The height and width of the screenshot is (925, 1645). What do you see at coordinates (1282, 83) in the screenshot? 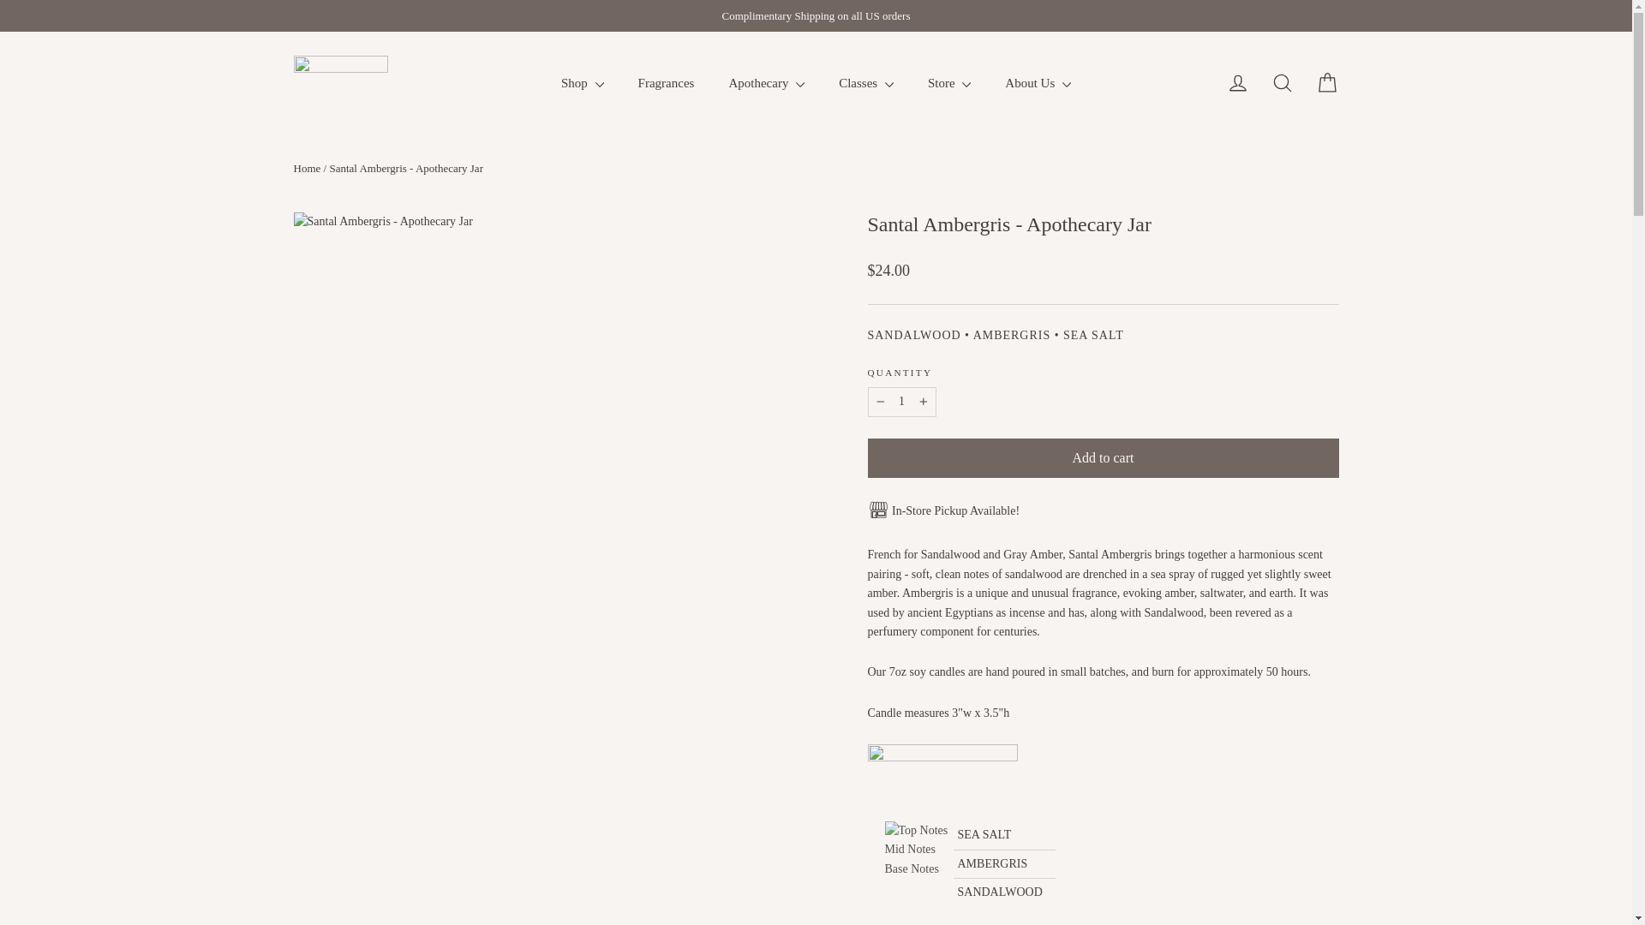
I see `icon-search` at bounding box center [1282, 83].